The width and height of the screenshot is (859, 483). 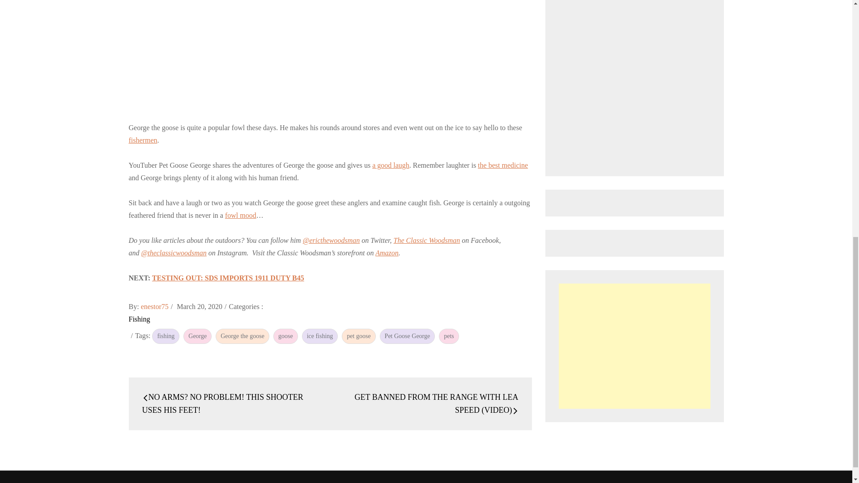 What do you see at coordinates (242, 336) in the screenshot?
I see `George the goose` at bounding box center [242, 336].